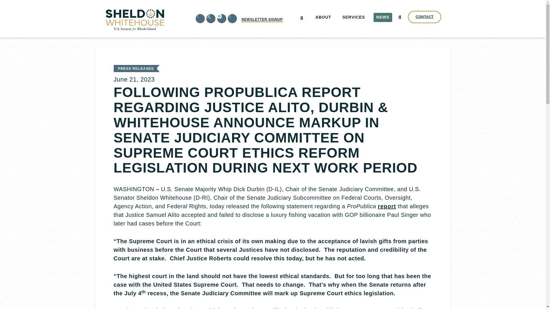 This screenshot has width=550, height=309. Describe the element at coordinates (425, 17) in the screenshot. I see `CONTACT` at that location.